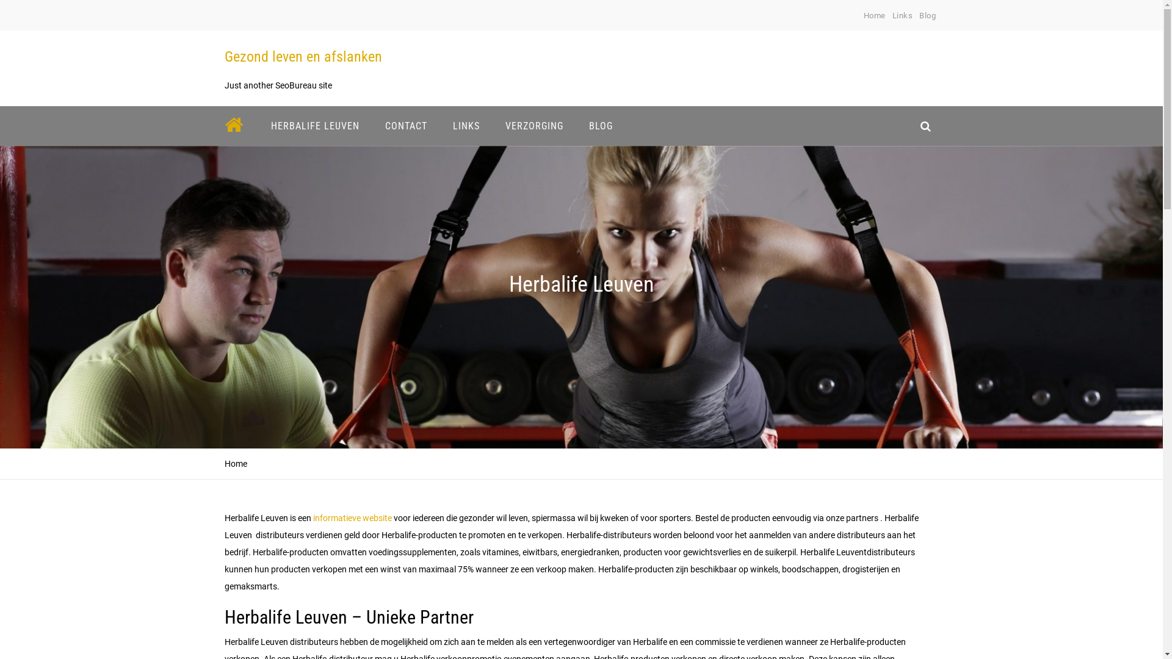 The height and width of the screenshot is (659, 1172). What do you see at coordinates (303, 57) in the screenshot?
I see `Gezond leven en afslanken` at bounding box center [303, 57].